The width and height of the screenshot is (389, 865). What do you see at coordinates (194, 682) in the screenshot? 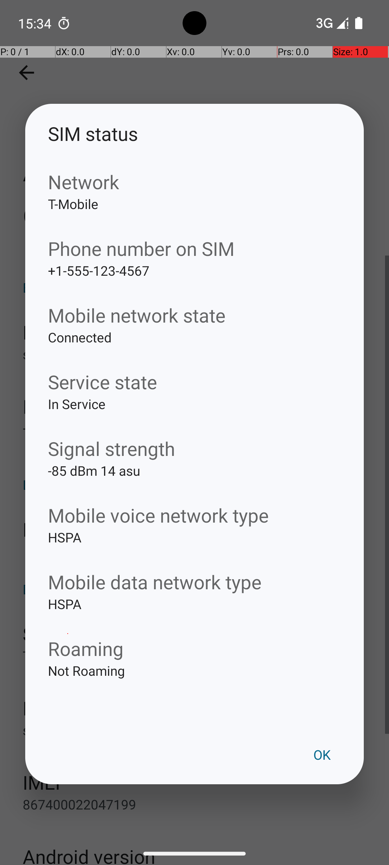
I see `Not Roaming` at bounding box center [194, 682].